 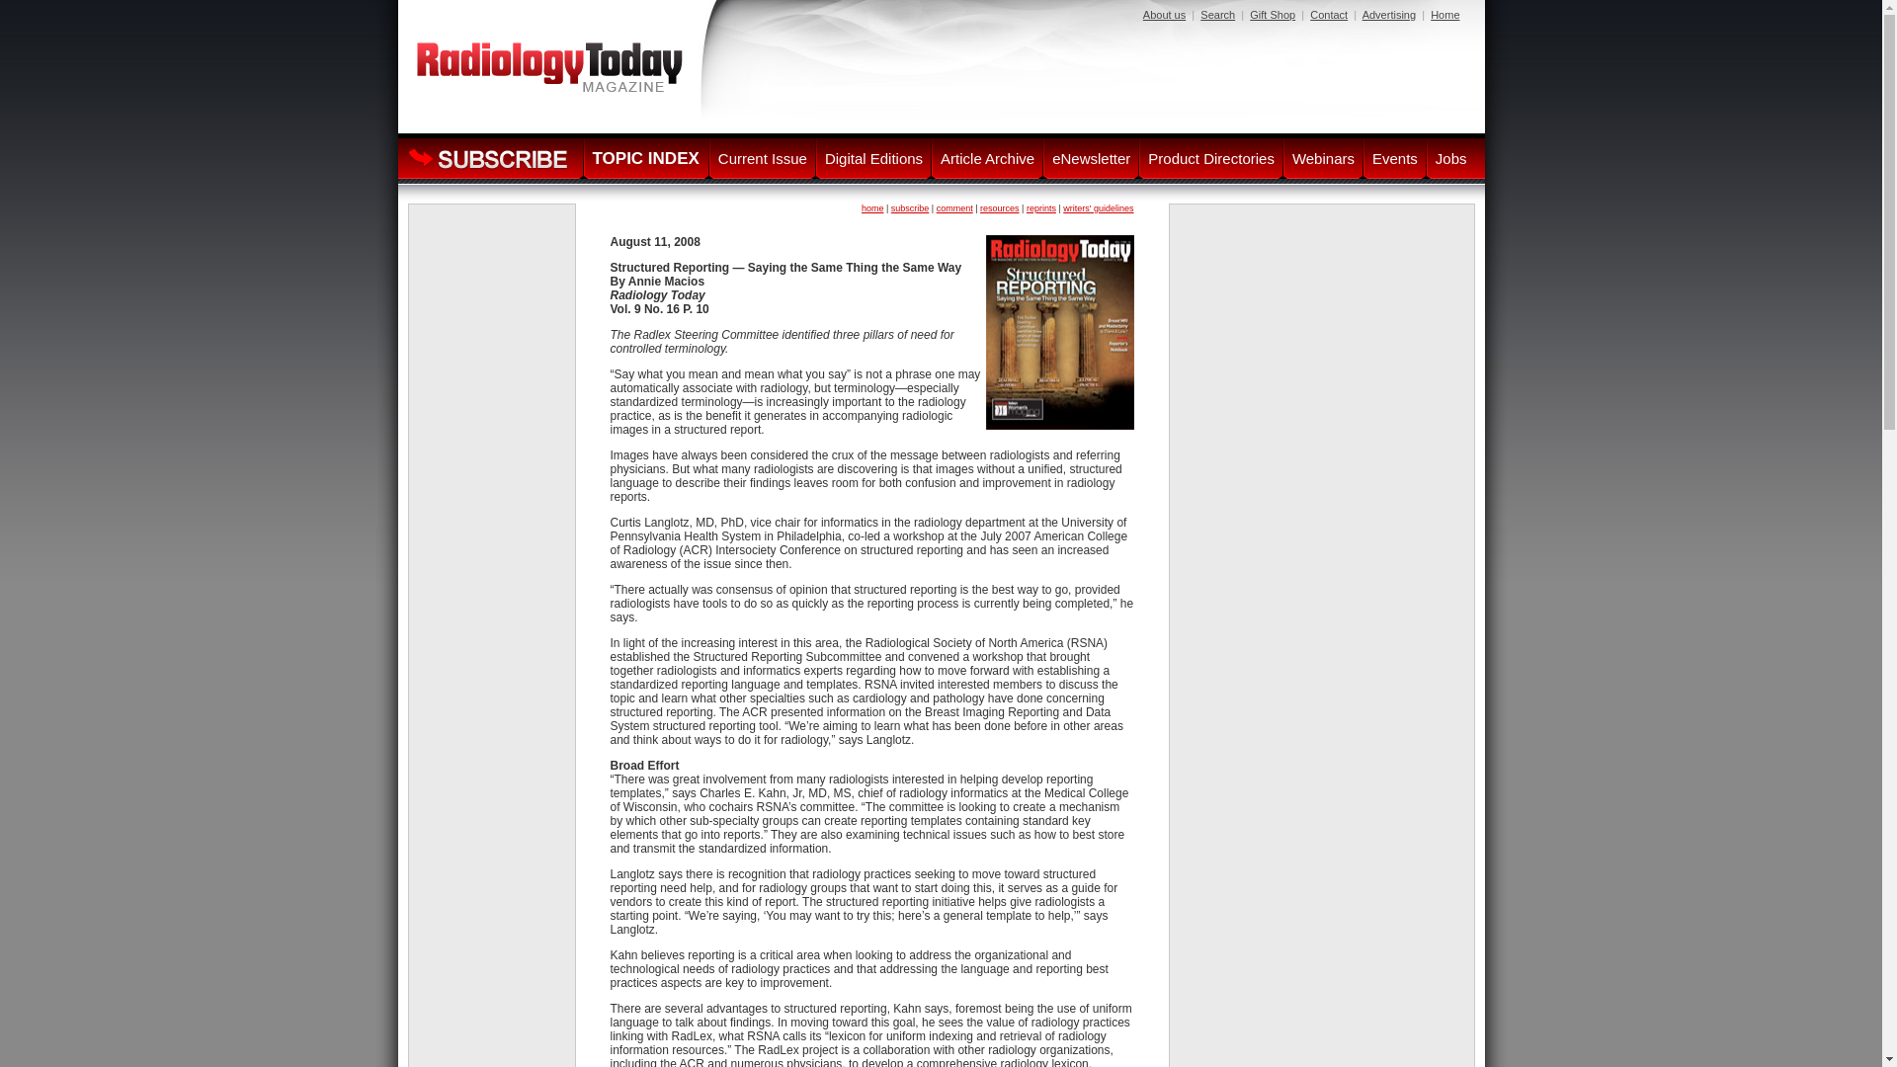 What do you see at coordinates (1091, 158) in the screenshot?
I see `eNewsletter` at bounding box center [1091, 158].